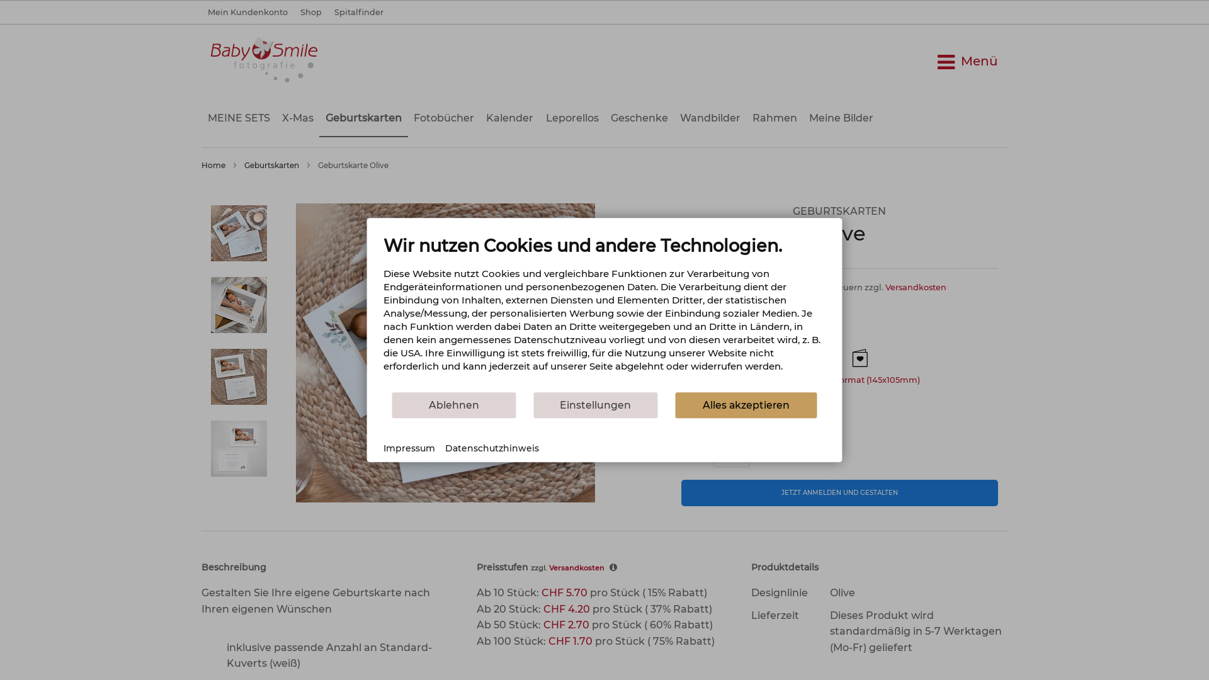 The image size is (1209, 680). Describe the element at coordinates (455, 405) in the screenshot. I see `Ablehnen` at that location.